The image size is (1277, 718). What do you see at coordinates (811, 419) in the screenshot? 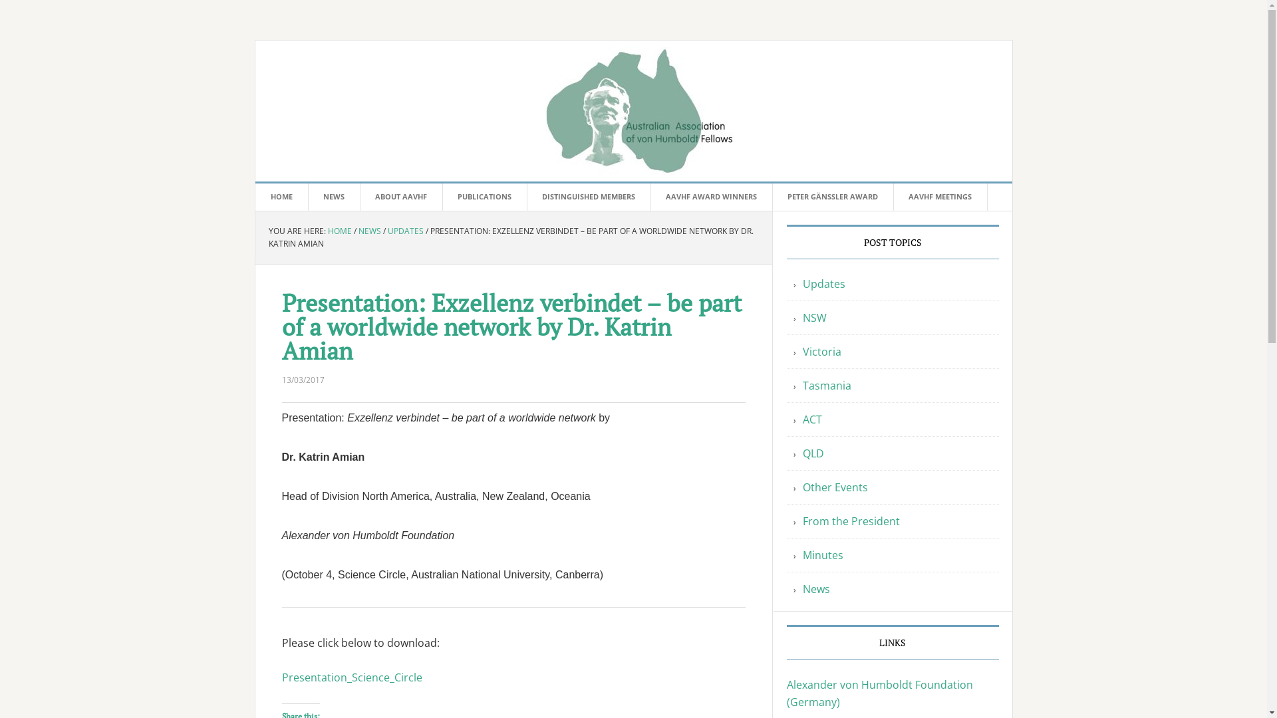
I see `ACT` at bounding box center [811, 419].